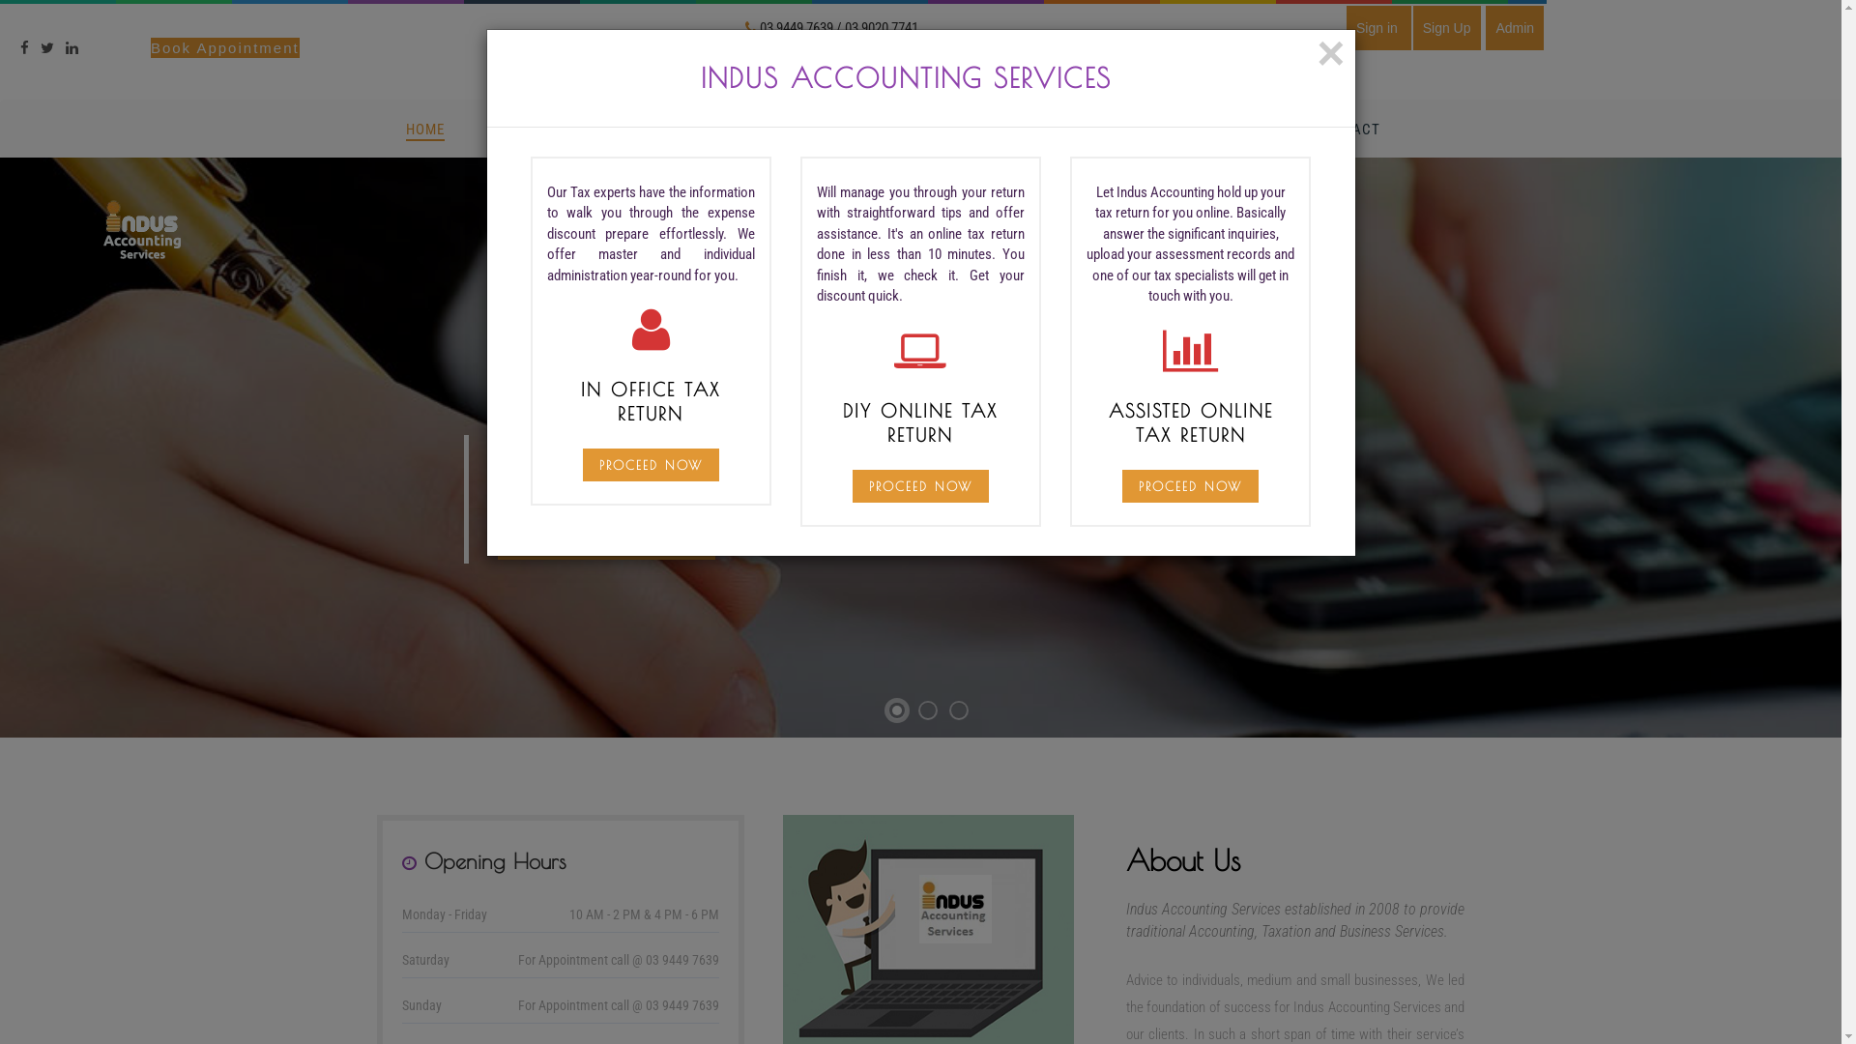 This screenshot has height=1044, width=1856. Describe the element at coordinates (848, 71) in the screenshot. I see `mail@indusaccounting.com.au` at that location.